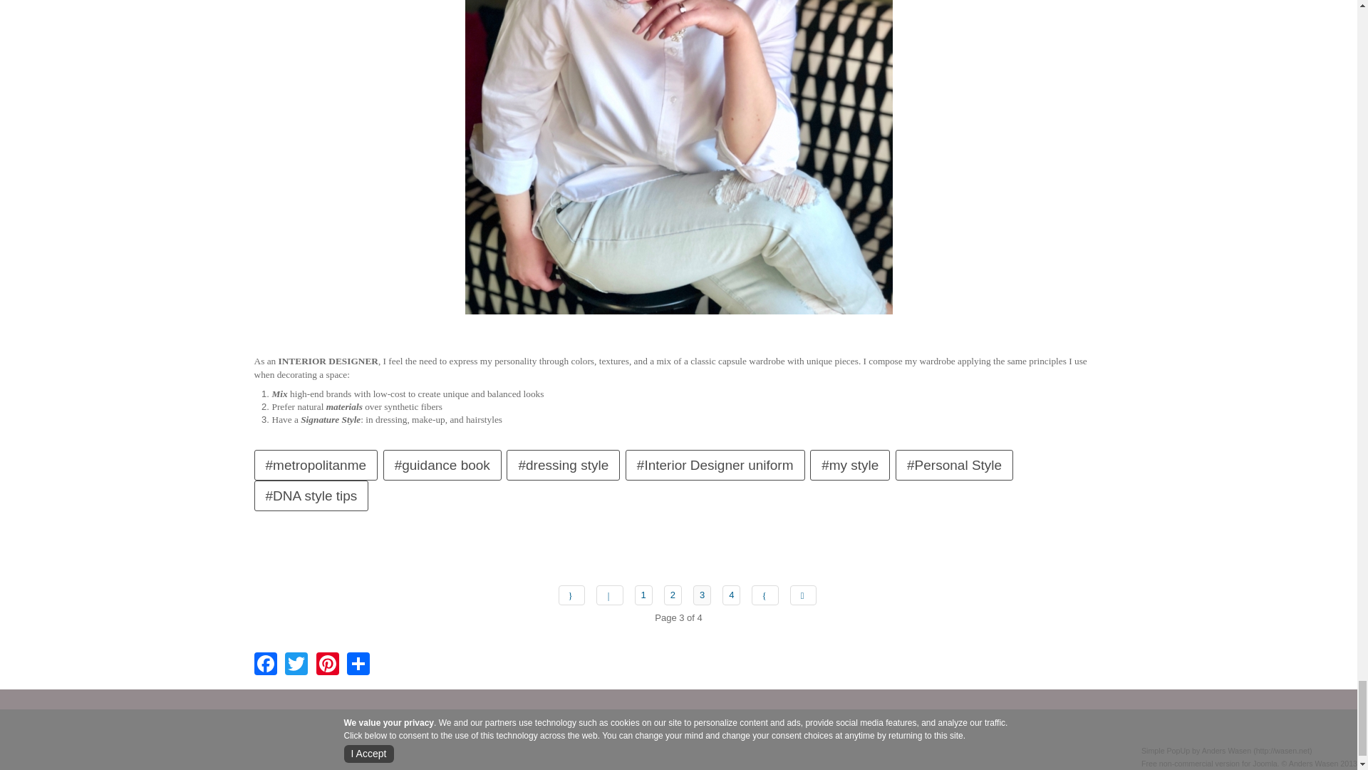 The image size is (1368, 770). What do you see at coordinates (804, 595) in the screenshot?
I see `End` at bounding box center [804, 595].